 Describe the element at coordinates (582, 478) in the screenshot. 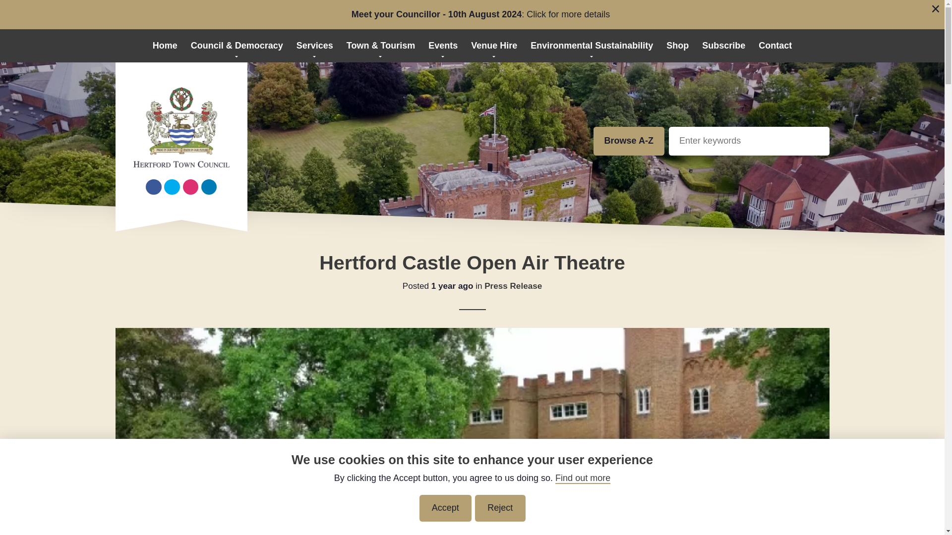

I see `Find out more about our cookie policy` at that location.